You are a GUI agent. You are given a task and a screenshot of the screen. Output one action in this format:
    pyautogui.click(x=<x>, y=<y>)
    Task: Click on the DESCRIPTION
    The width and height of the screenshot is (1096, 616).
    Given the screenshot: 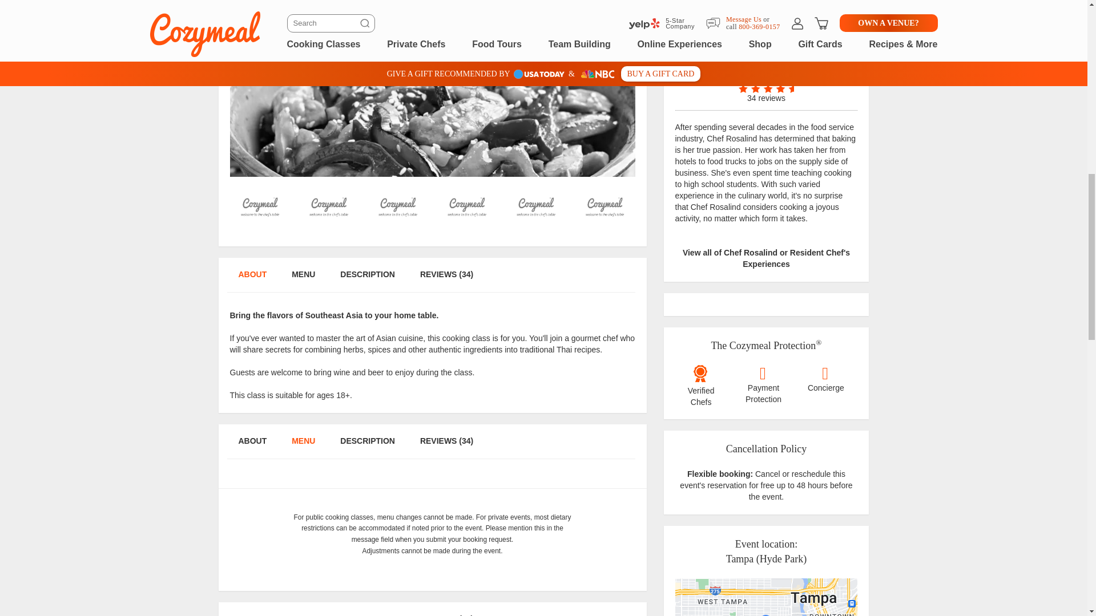 What is the action you would take?
    pyautogui.click(x=368, y=447)
    